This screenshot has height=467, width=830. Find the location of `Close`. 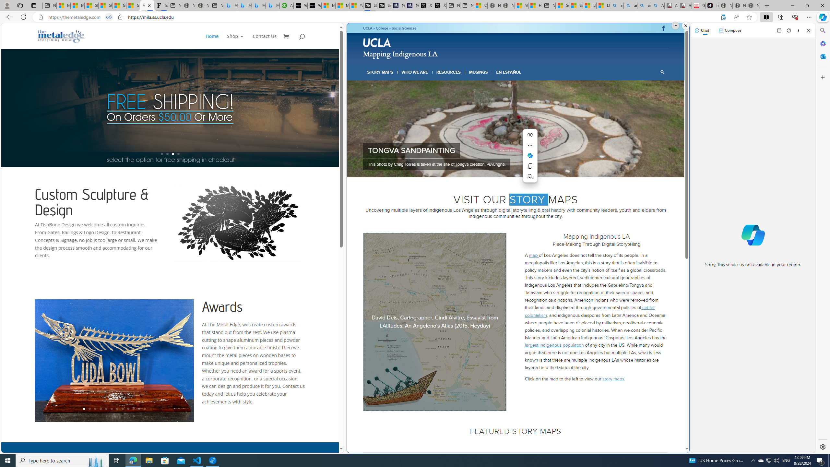

Close is located at coordinates (808, 30).